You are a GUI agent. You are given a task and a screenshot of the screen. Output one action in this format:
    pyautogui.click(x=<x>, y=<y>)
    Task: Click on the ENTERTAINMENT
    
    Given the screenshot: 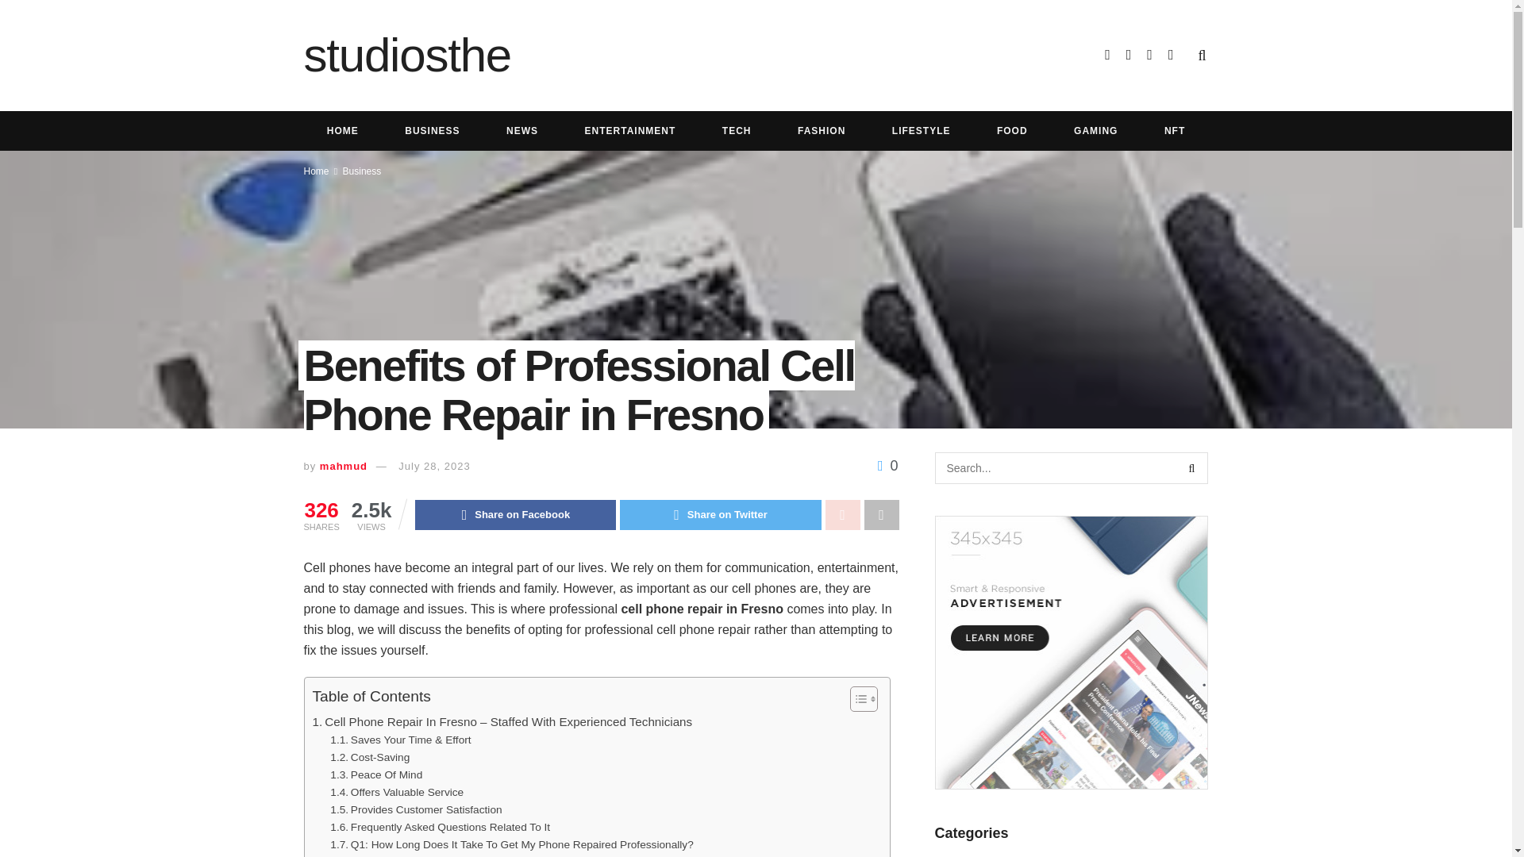 What is the action you would take?
    pyautogui.click(x=629, y=131)
    